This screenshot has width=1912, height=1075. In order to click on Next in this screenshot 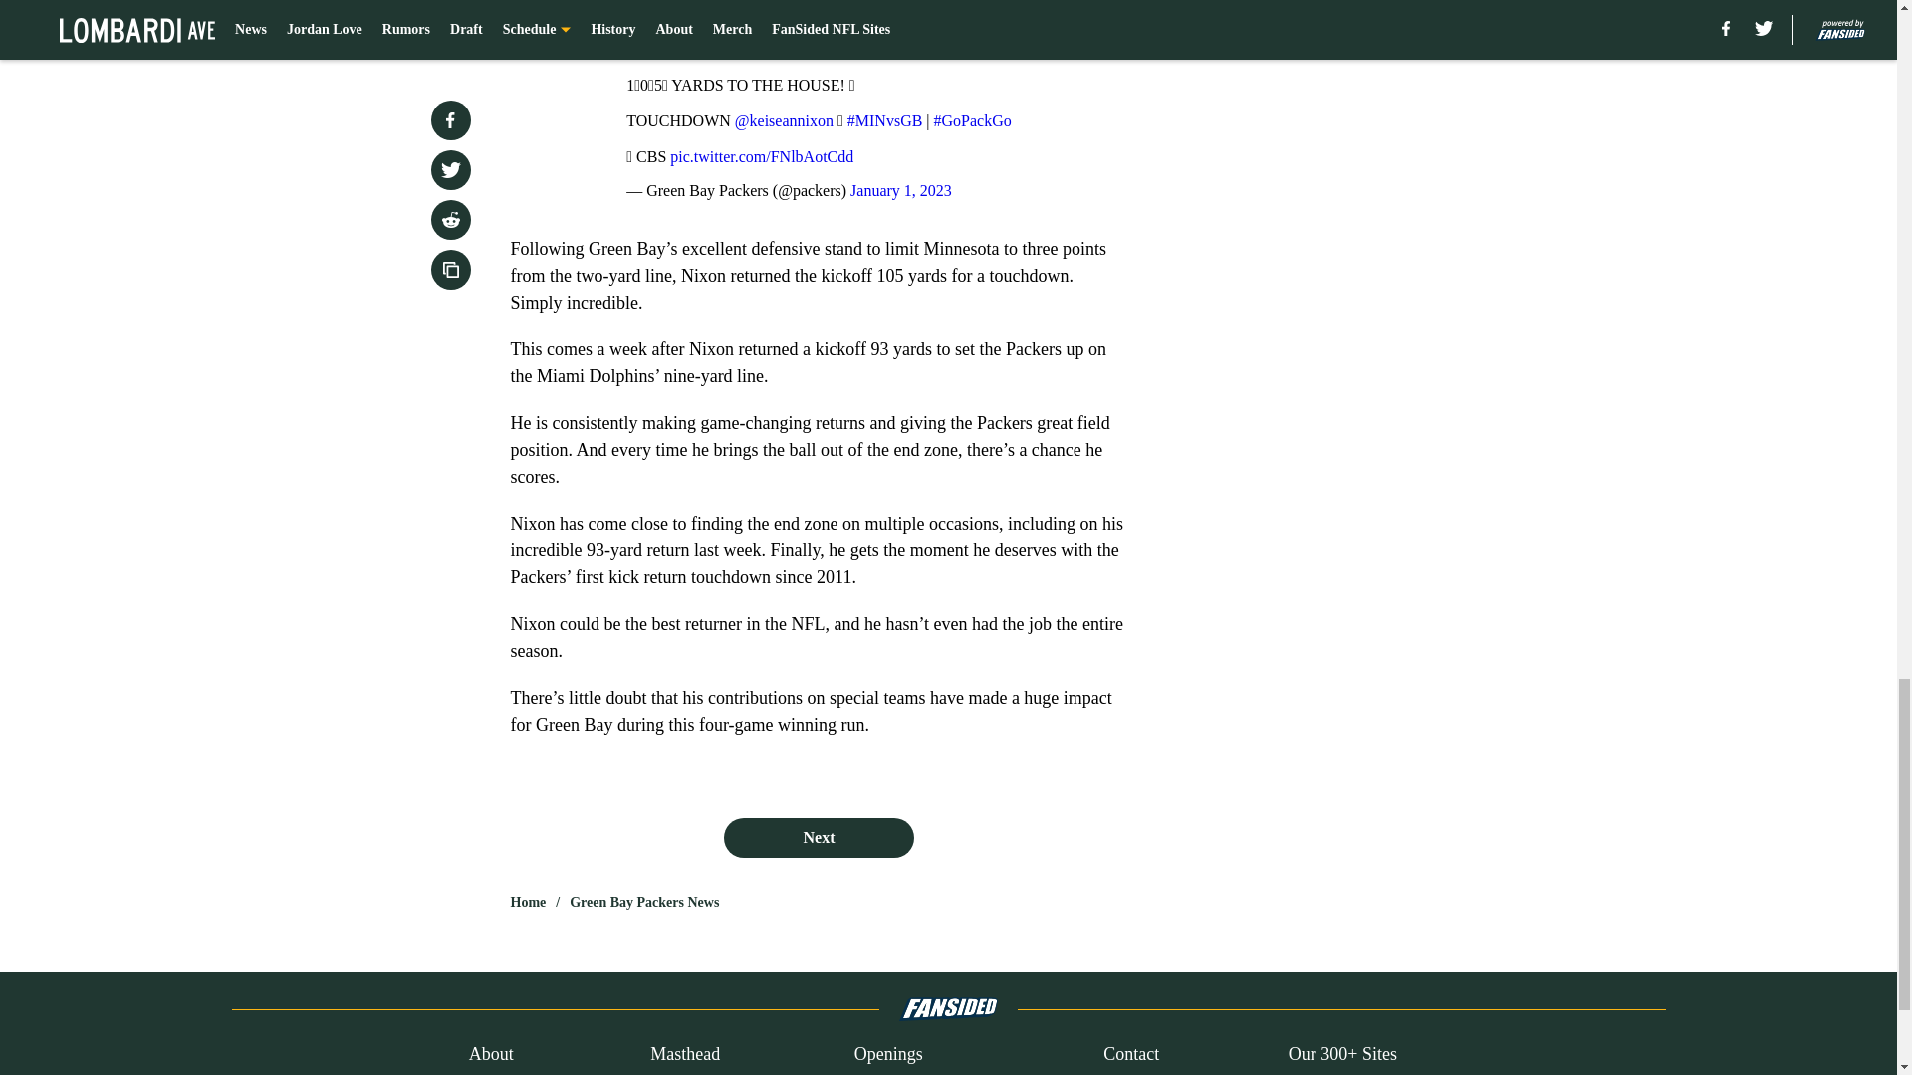, I will do `click(818, 837)`.